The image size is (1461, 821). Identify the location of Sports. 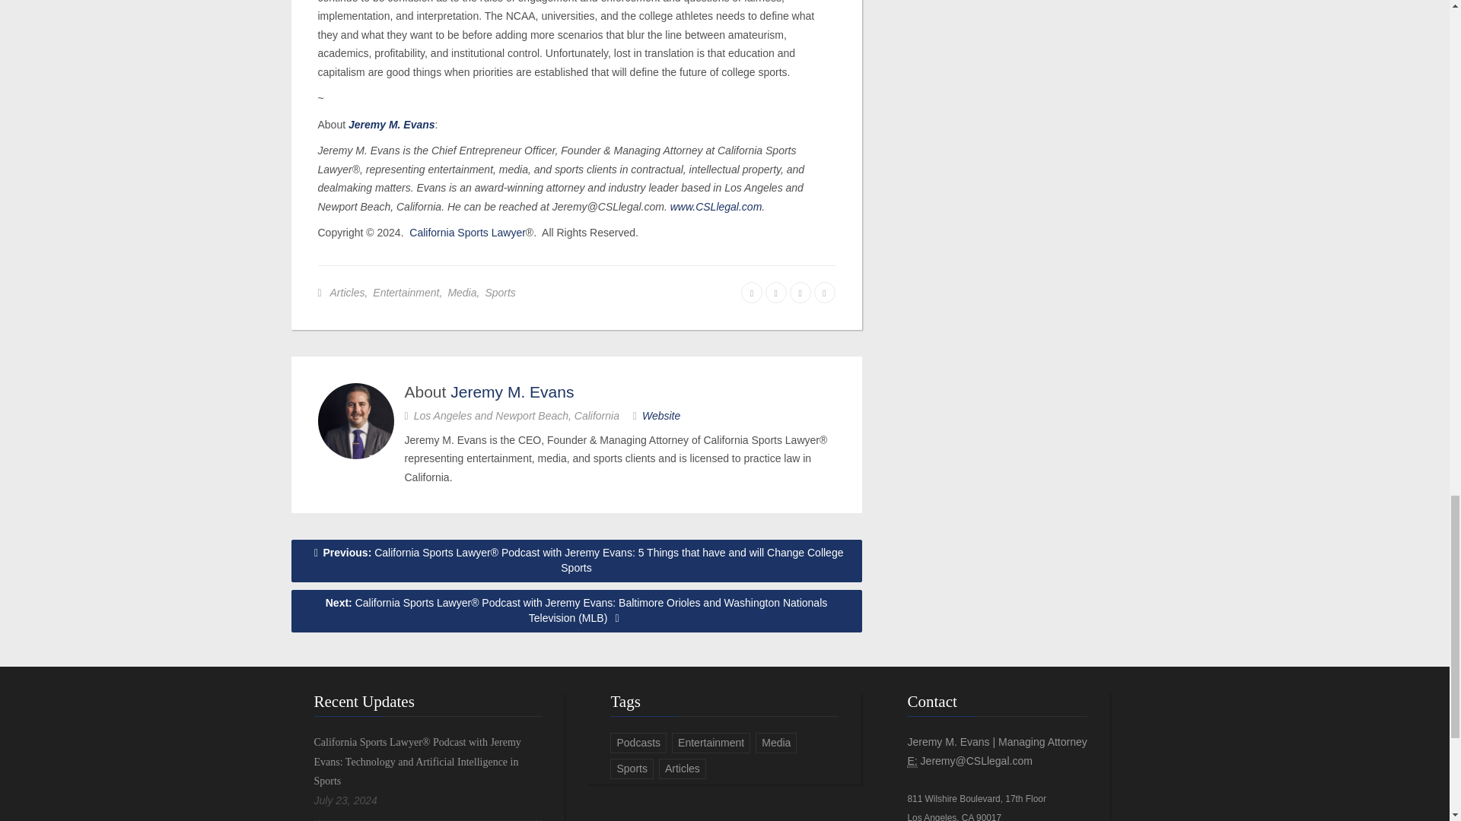
(500, 292).